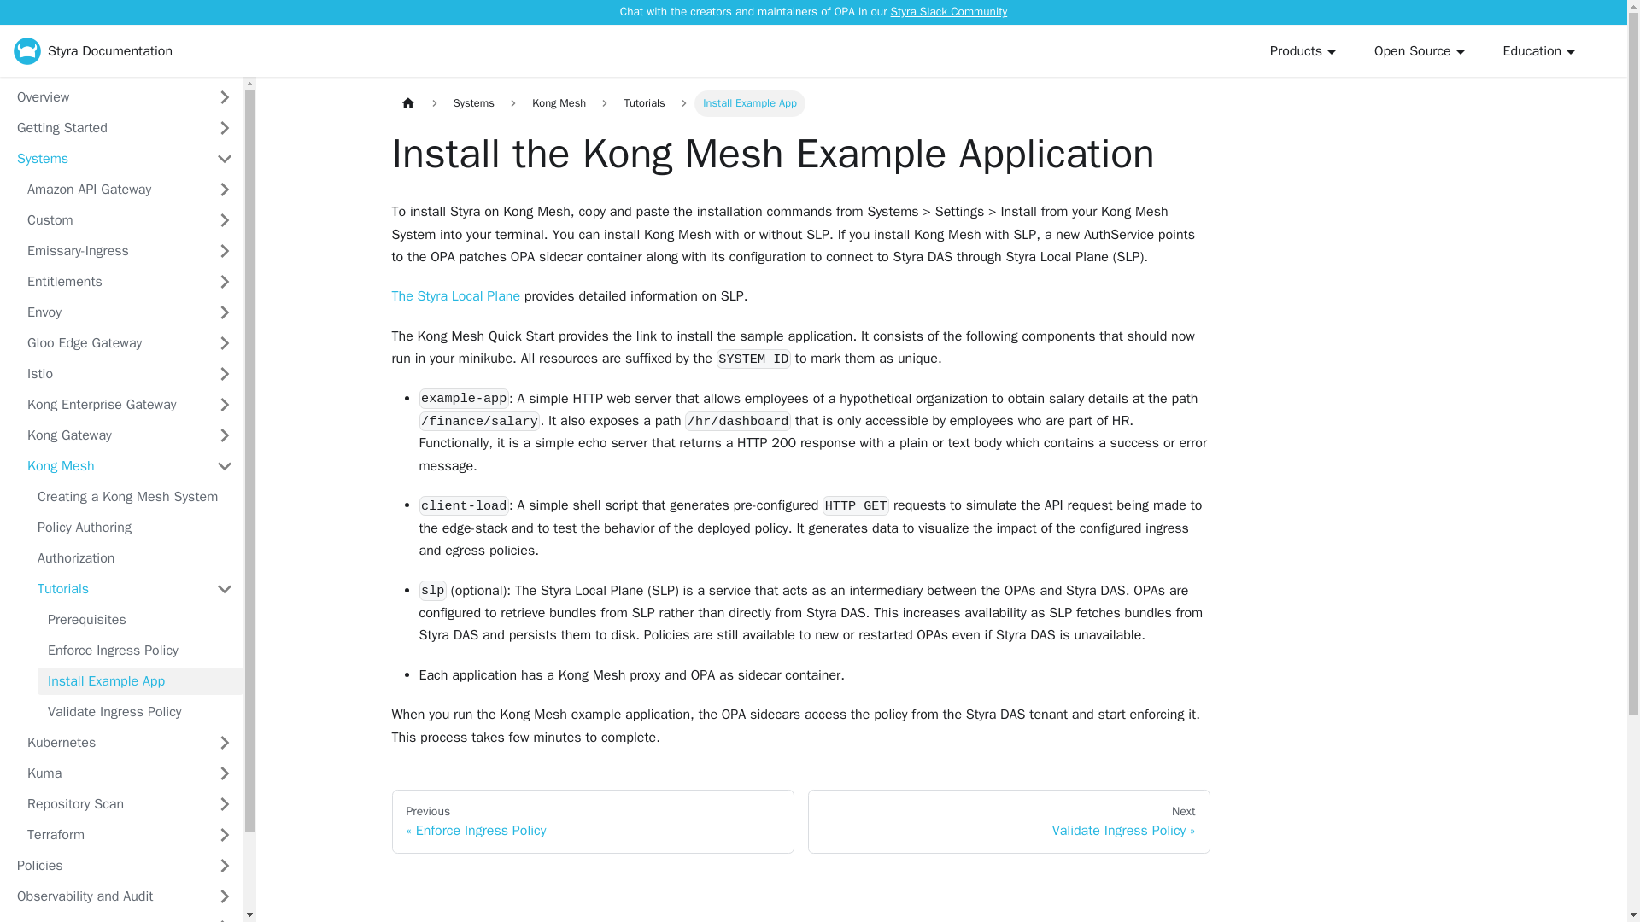  What do you see at coordinates (1303, 51) in the screenshot?
I see `Products` at bounding box center [1303, 51].